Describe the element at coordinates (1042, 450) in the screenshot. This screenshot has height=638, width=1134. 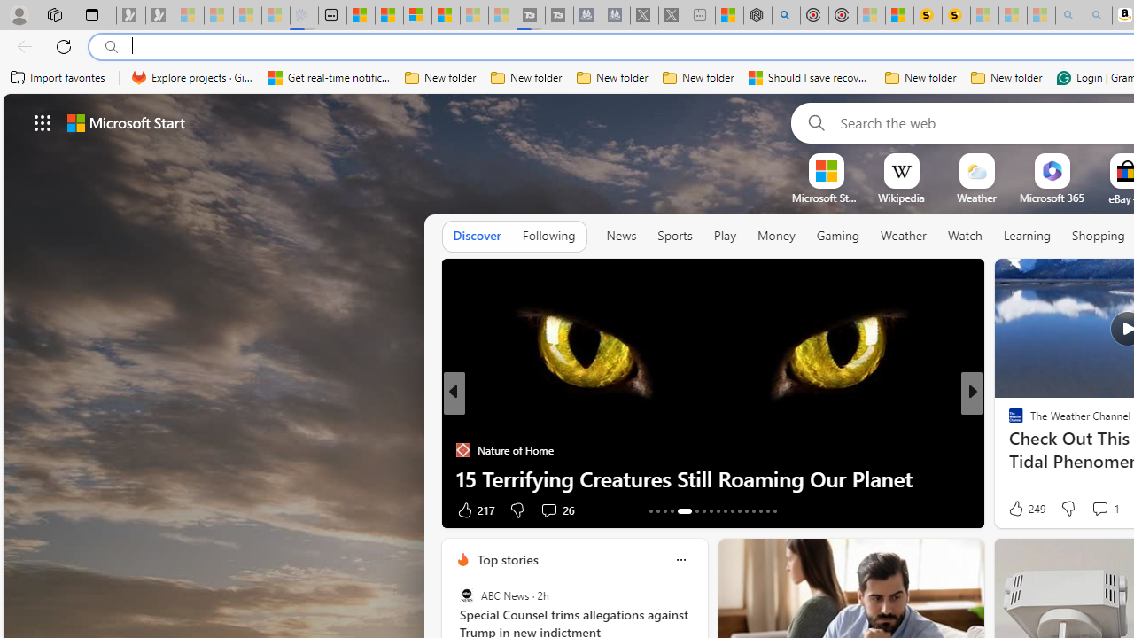
I see `Forge of Empires` at that location.